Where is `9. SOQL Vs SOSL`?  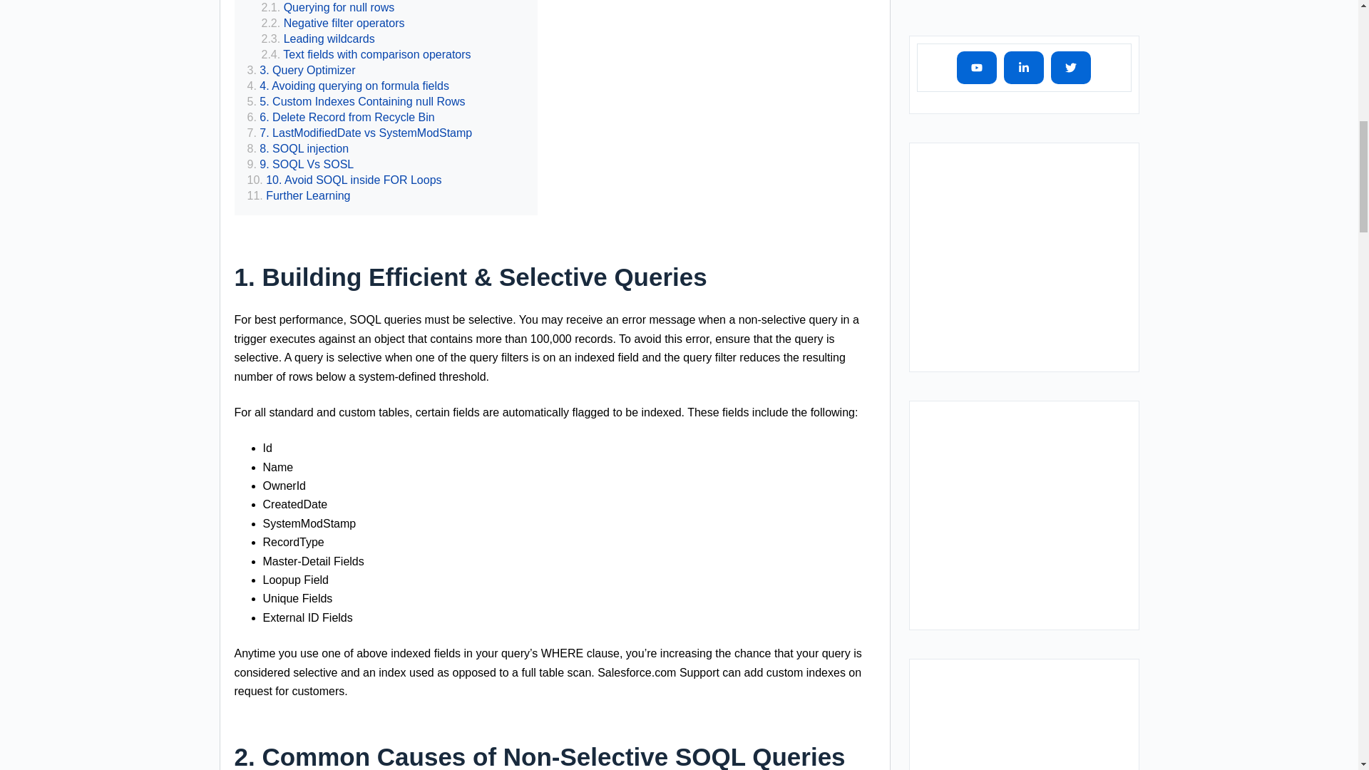 9. SOQL Vs SOSL is located at coordinates (299, 164).